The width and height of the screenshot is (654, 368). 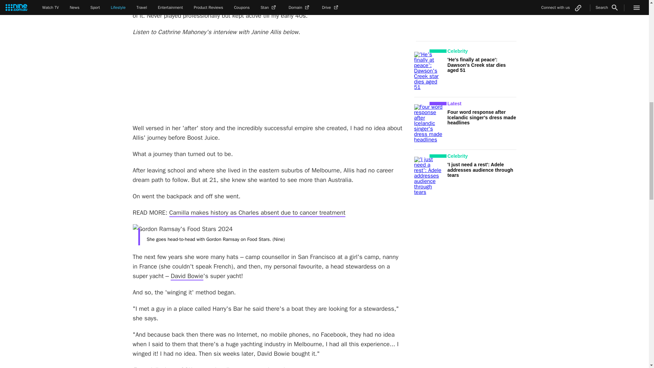 I want to click on David Bowie, so click(x=187, y=276).